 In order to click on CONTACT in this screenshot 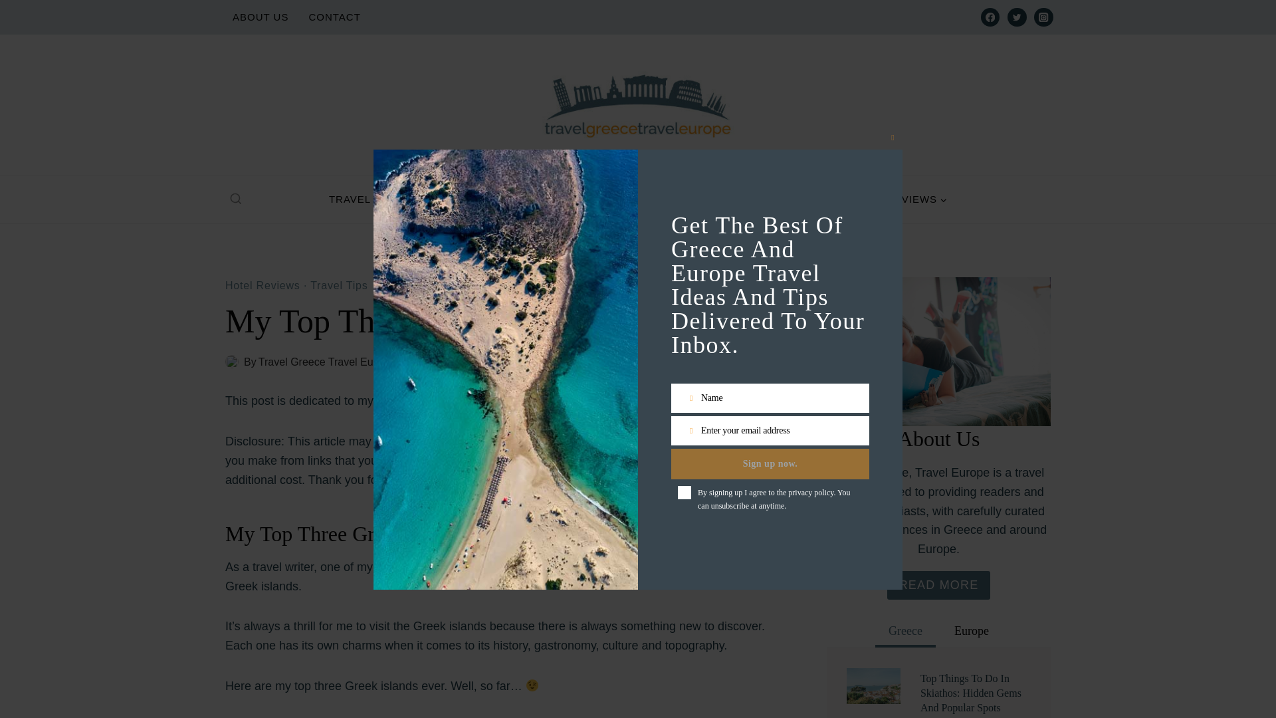, I will do `click(334, 17)`.